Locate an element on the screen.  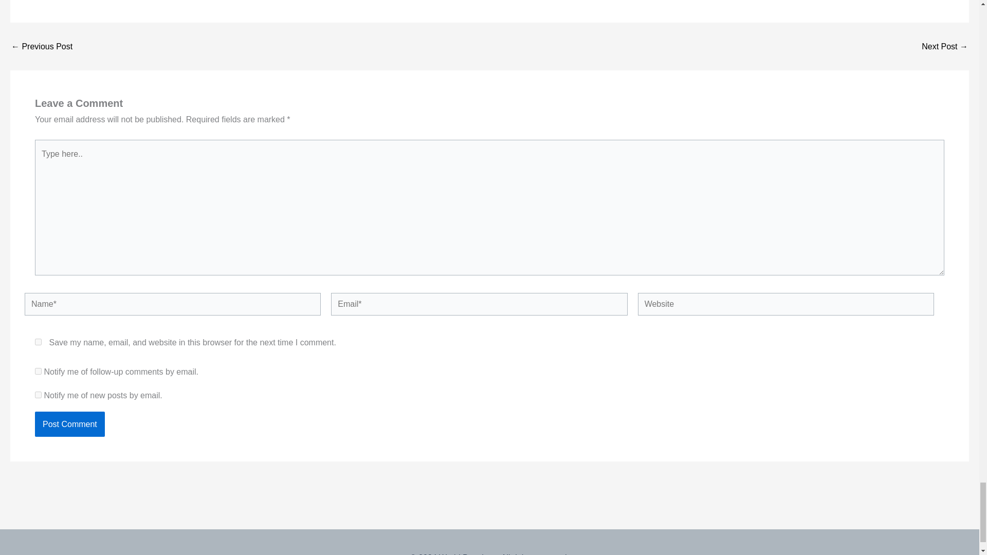
yes is located at coordinates (38, 341).